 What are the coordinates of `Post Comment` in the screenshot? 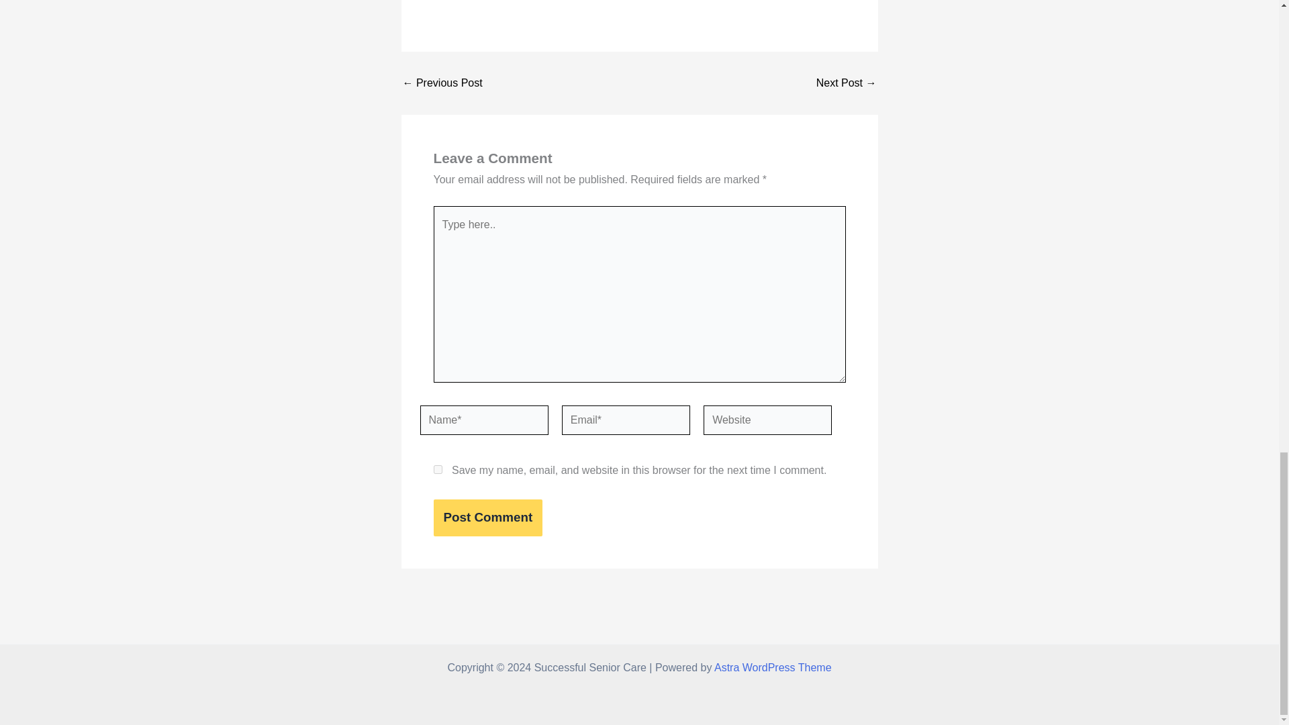 It's located at (487, 518).